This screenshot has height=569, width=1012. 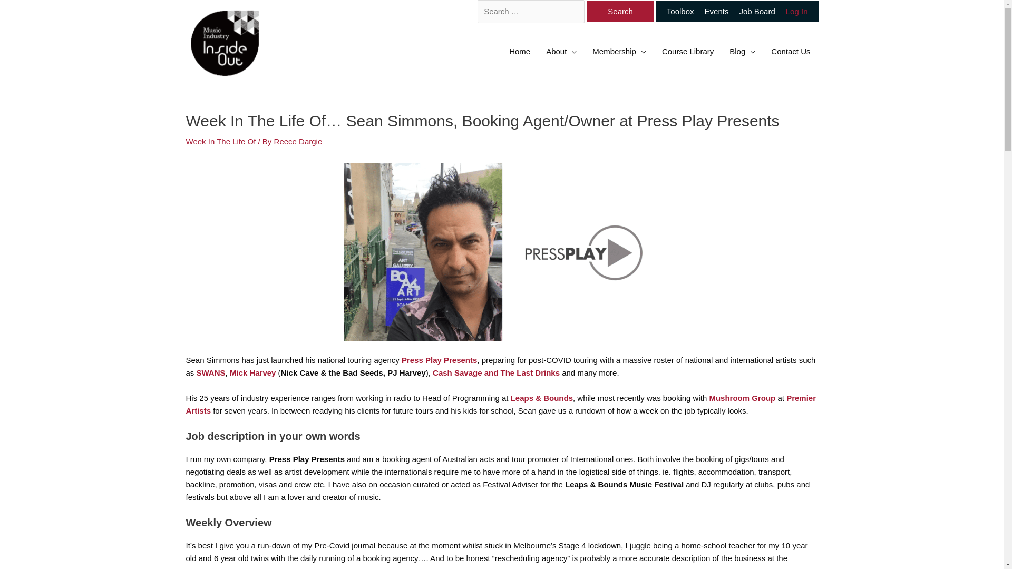 What do you see at coordinates (501, 405) in the screenshot?
I see `Premier Artists` at bounding box center [501, 405].